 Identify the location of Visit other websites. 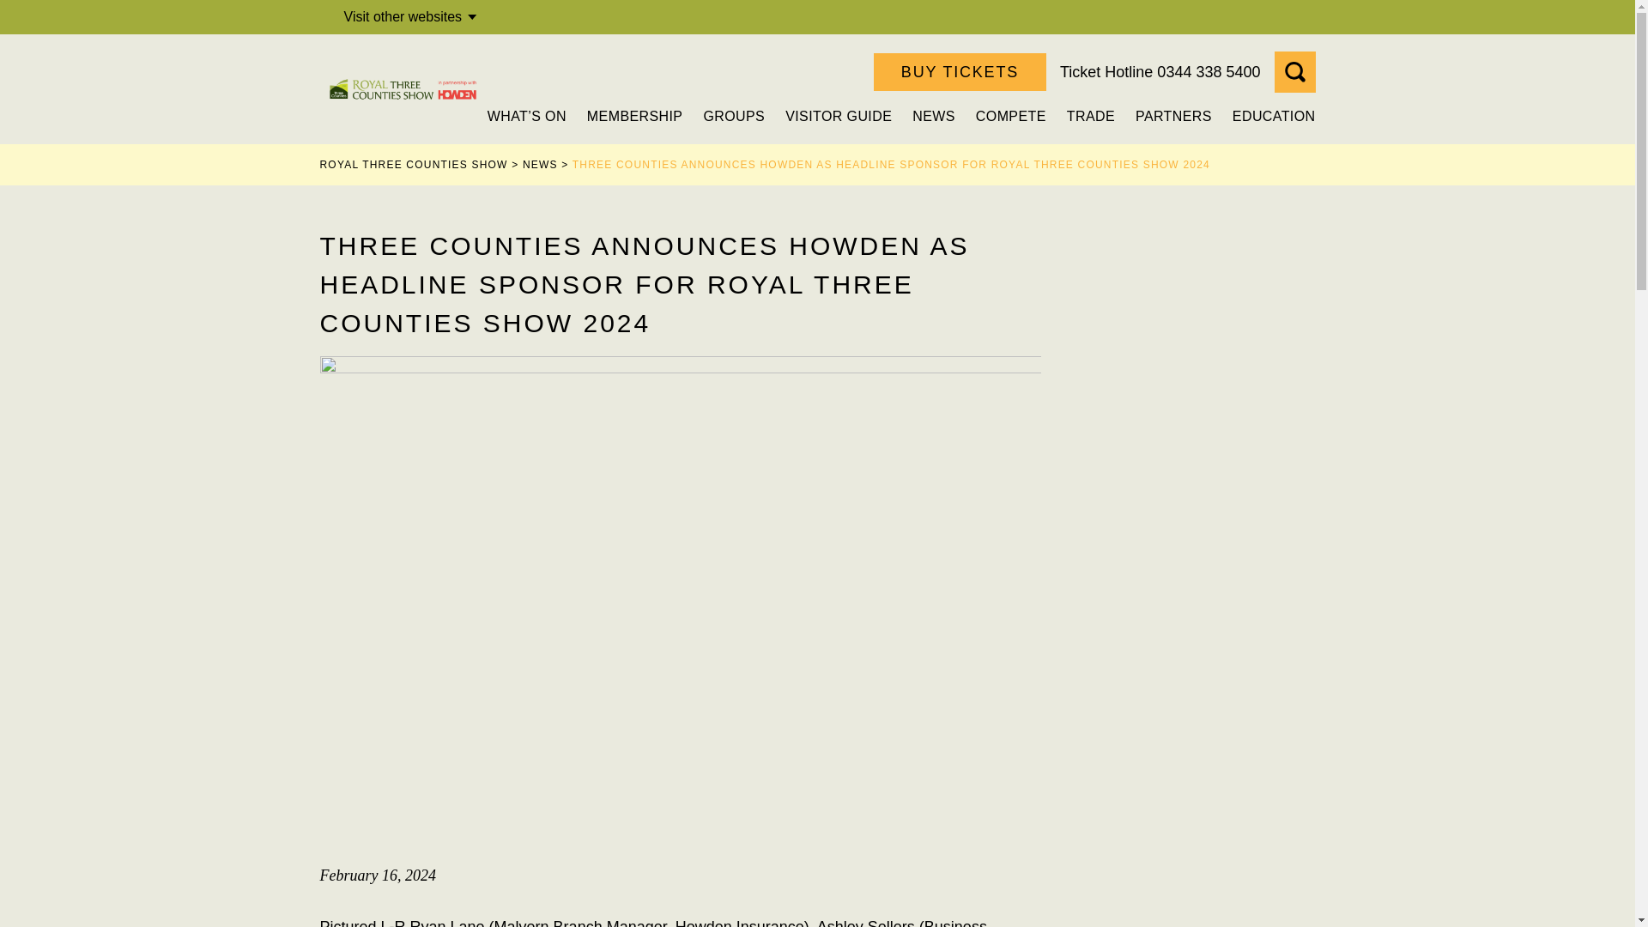
(414, 17).